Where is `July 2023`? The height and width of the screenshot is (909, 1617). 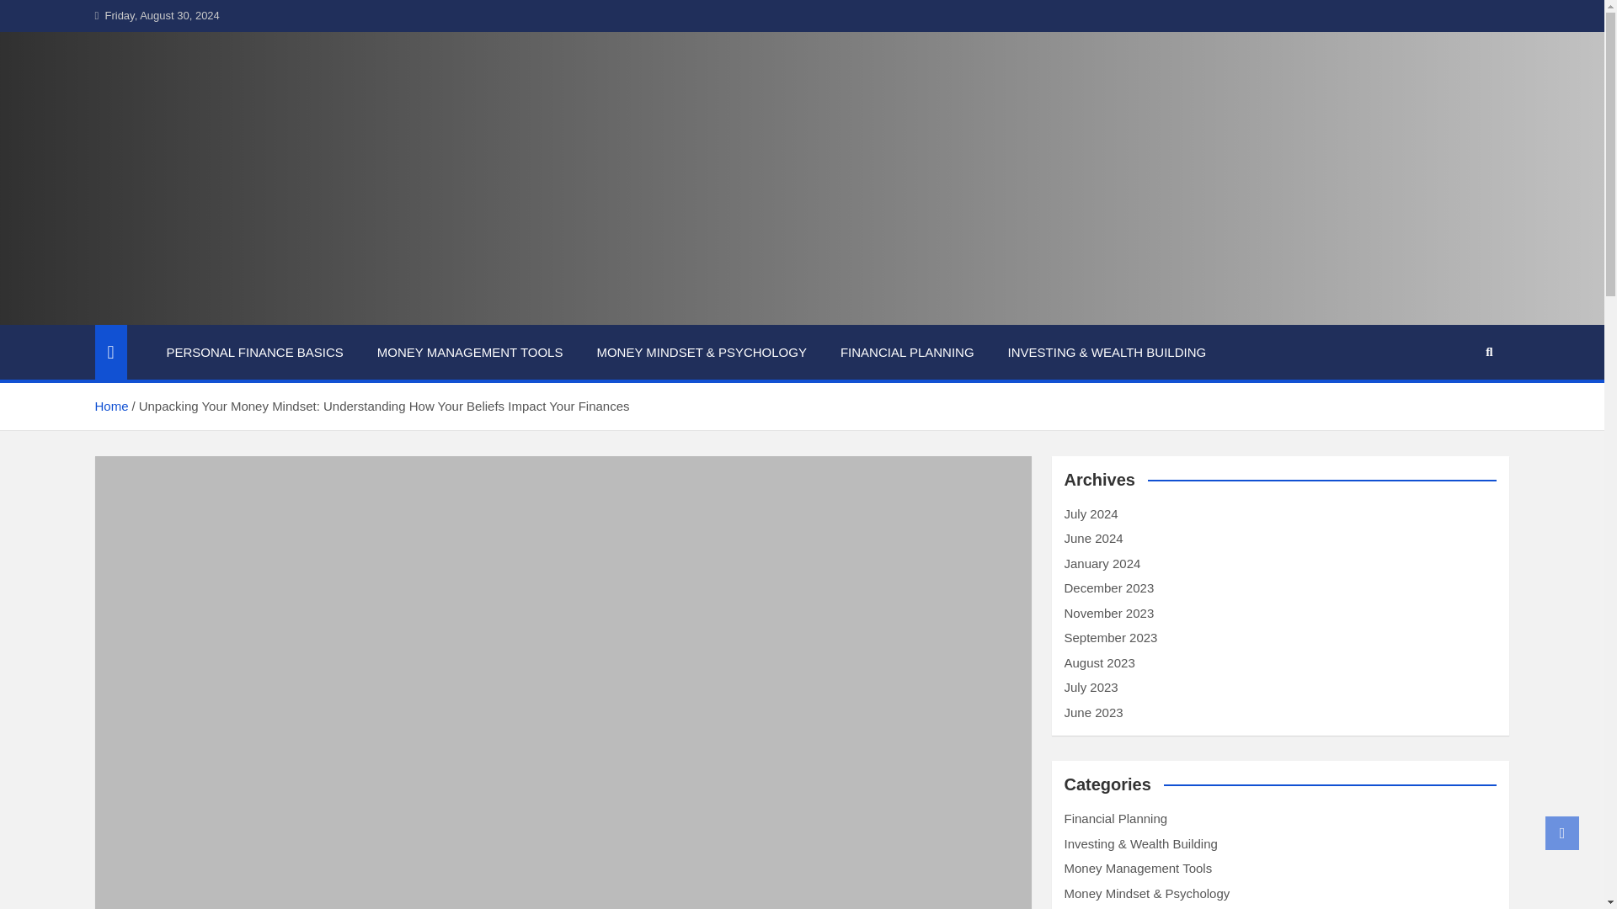 July 2023 is located at coordinates (1091, 687).